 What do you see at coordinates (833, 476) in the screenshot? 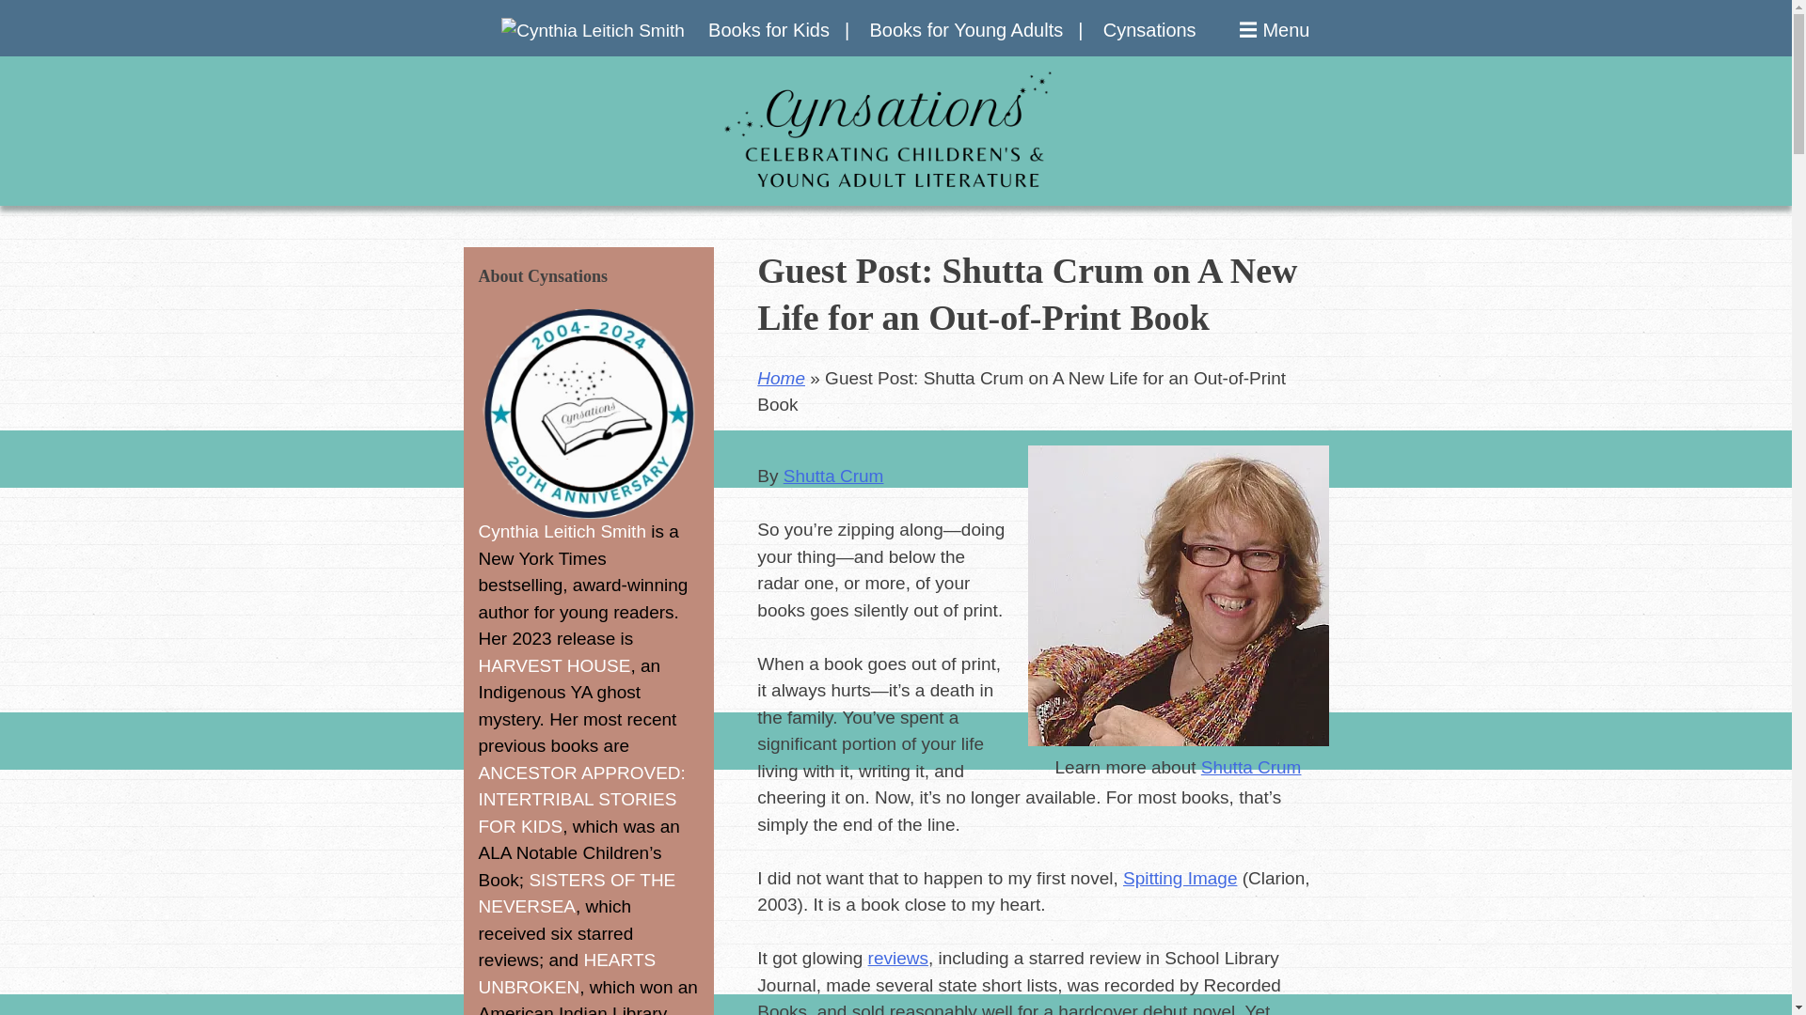
I see `Shutta Crum` at bounding box center [833, 476].